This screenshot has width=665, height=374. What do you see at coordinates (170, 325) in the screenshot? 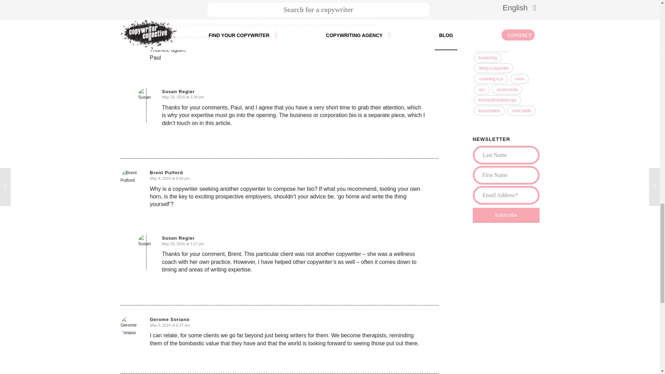
I see `May 6, 2016 at 6:27 am` at bounding box center [170, 325].